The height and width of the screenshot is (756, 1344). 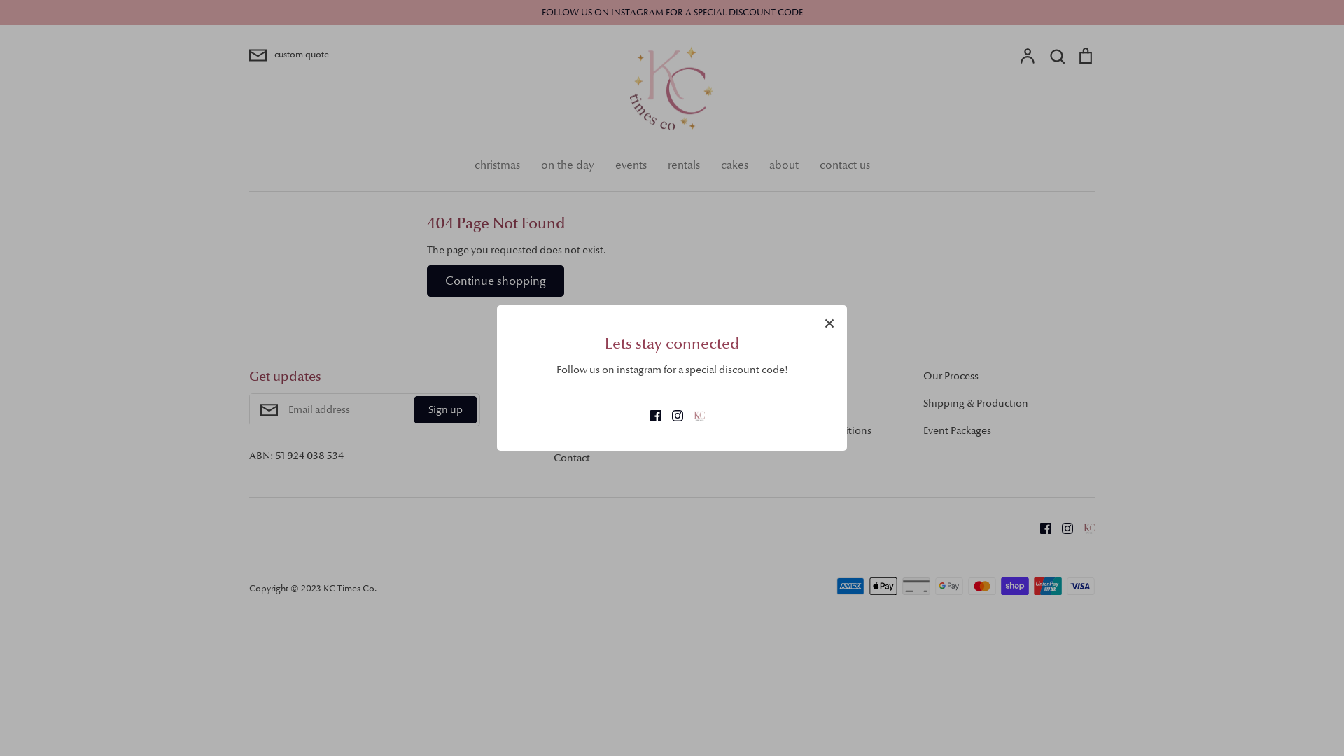 What do you see at coordinates (630, 165) in the screenshot?
I see `events` at bounding box center [630, 165].